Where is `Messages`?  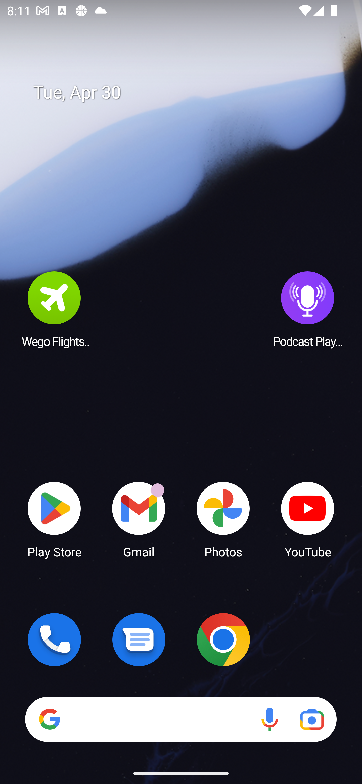
Messages is located at coordinates (139, 640).